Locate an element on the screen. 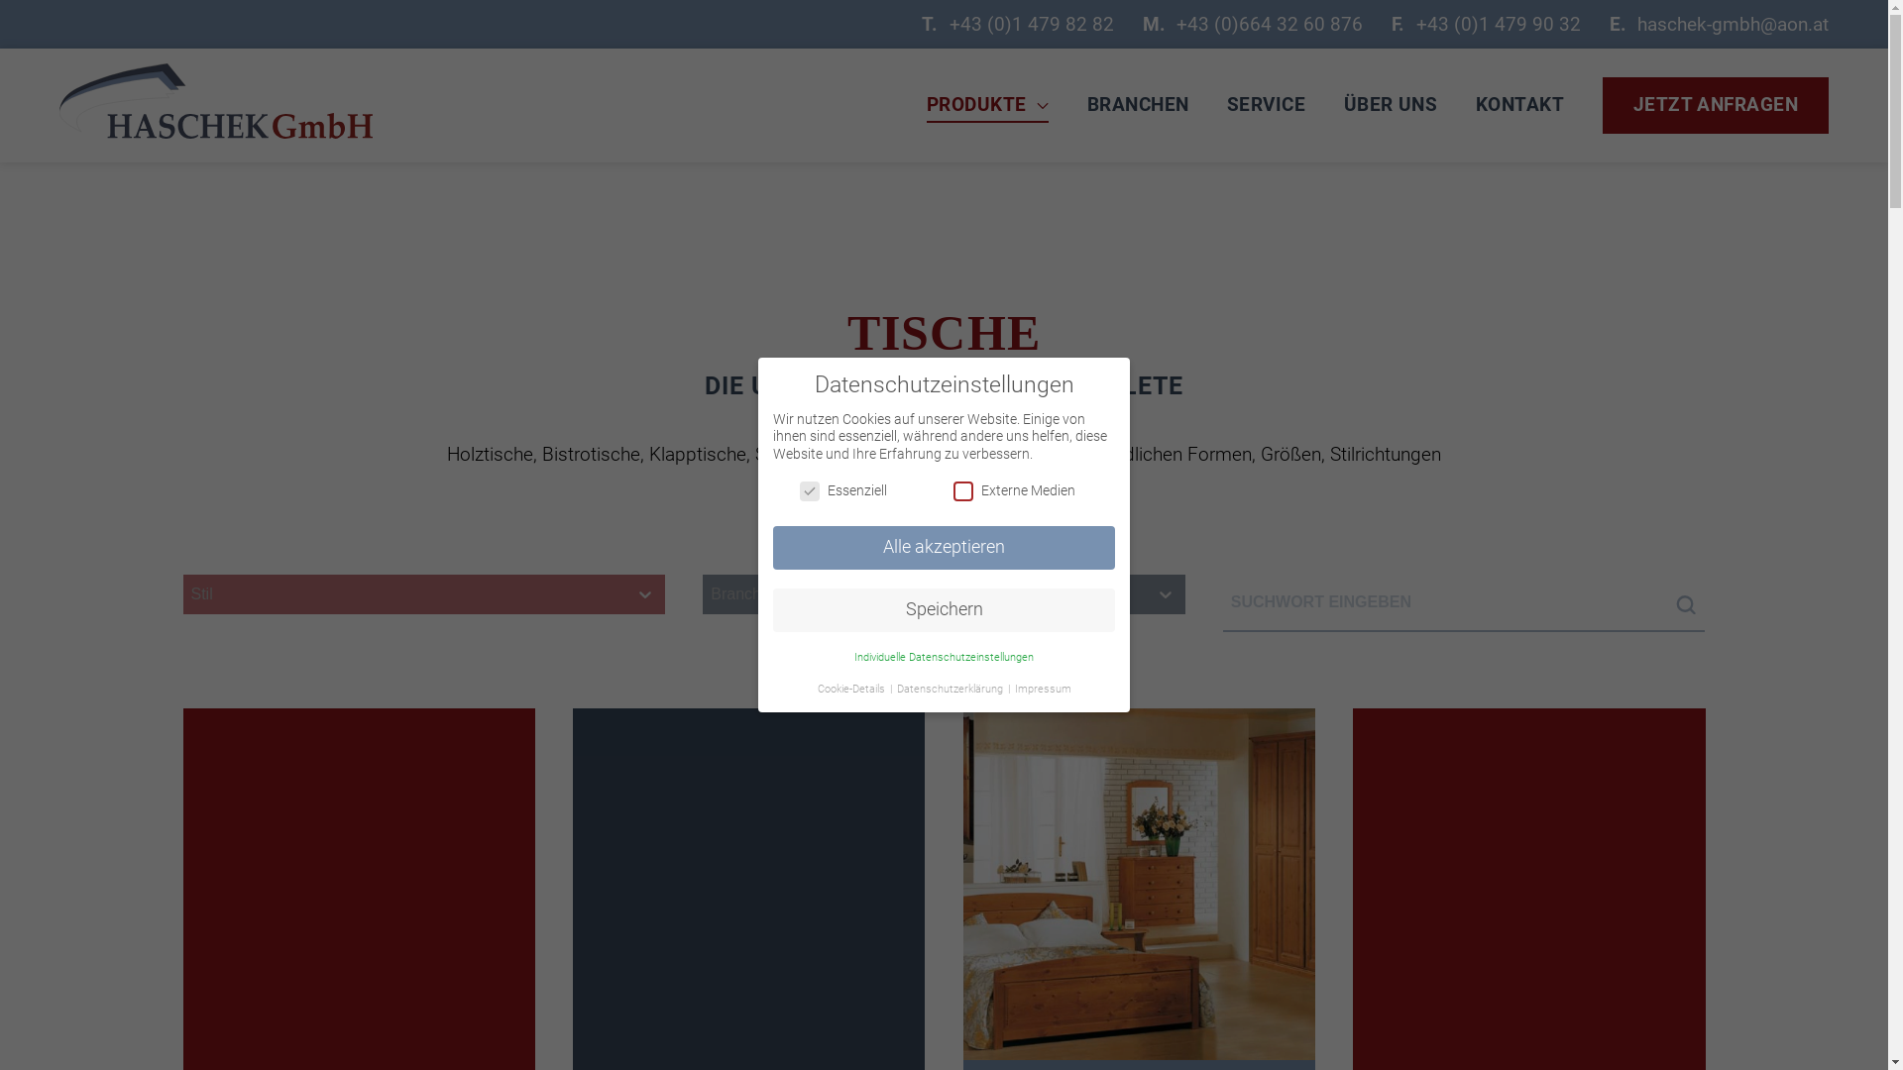  JETZT ANFRAGEN is located at coordinates (1717, 105).